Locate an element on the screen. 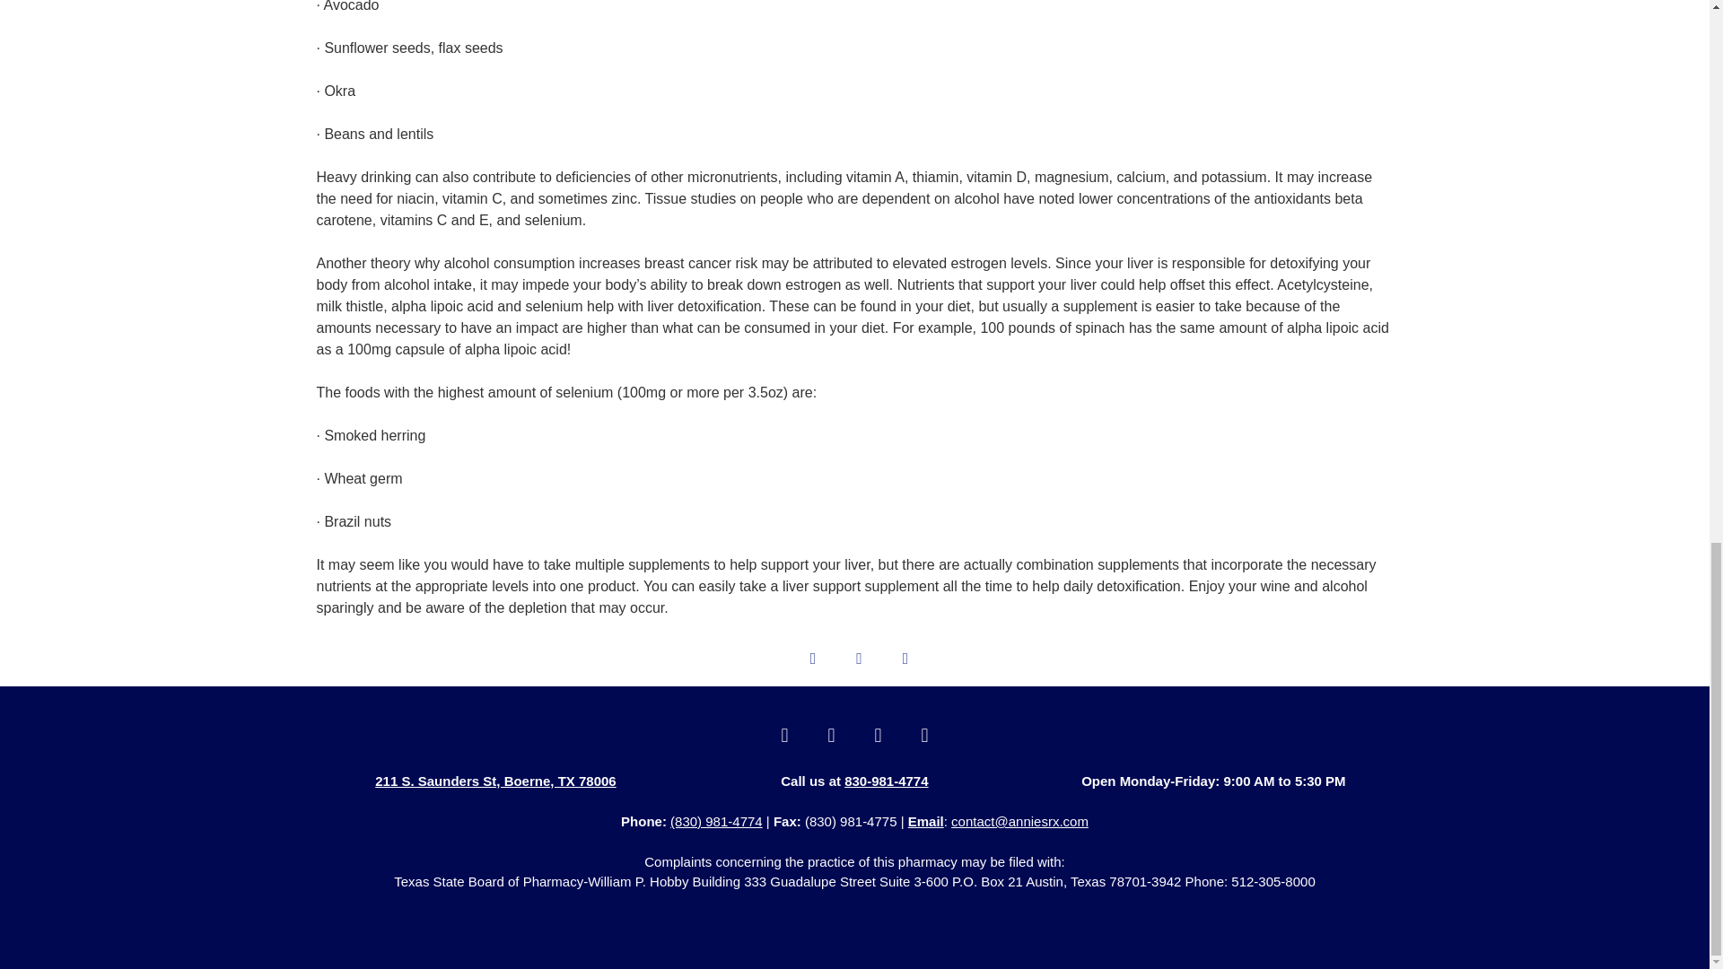  211 S. Saunders St, Boerne, TX 78006 is located at coordinates (495, 781).